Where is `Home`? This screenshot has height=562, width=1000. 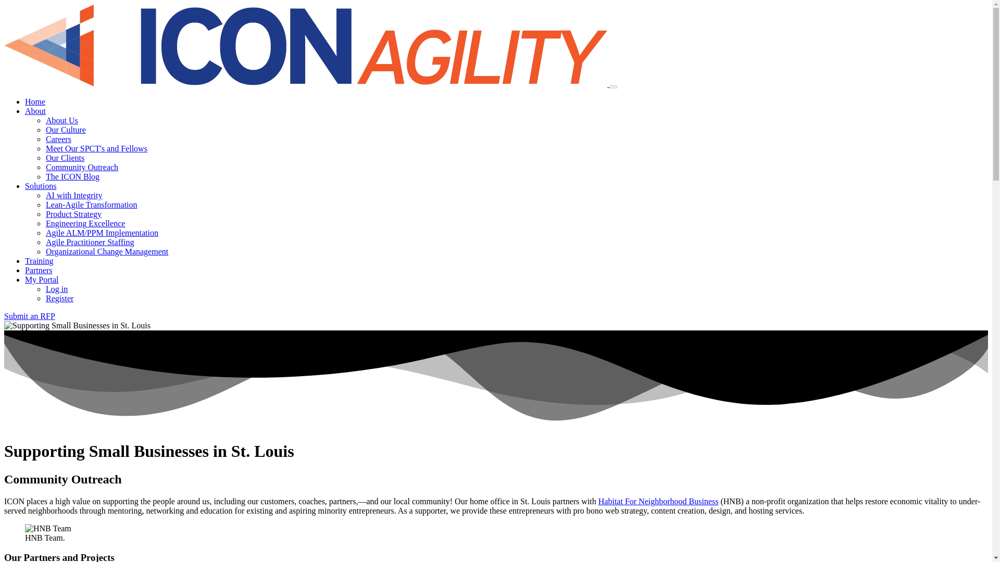
Home is located at coordinates (35, 101).